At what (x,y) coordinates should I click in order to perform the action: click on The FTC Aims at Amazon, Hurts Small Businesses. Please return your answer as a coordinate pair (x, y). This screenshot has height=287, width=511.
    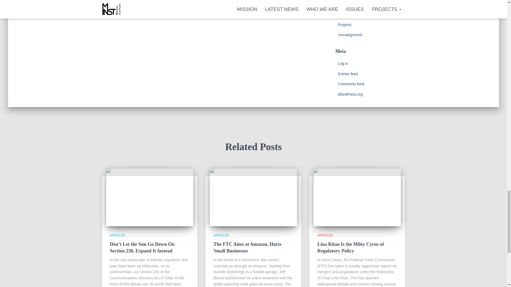
    Looking at the image, I should click on (248, 247).